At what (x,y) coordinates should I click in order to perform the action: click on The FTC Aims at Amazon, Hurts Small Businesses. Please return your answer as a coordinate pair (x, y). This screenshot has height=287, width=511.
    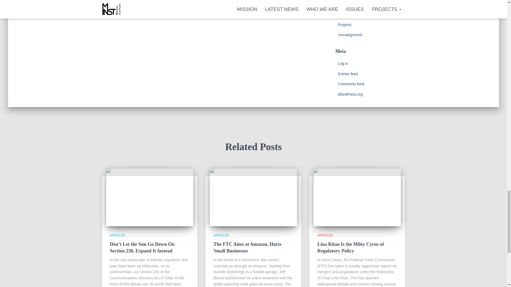
    Looking at the image, I should click on (248, 247).